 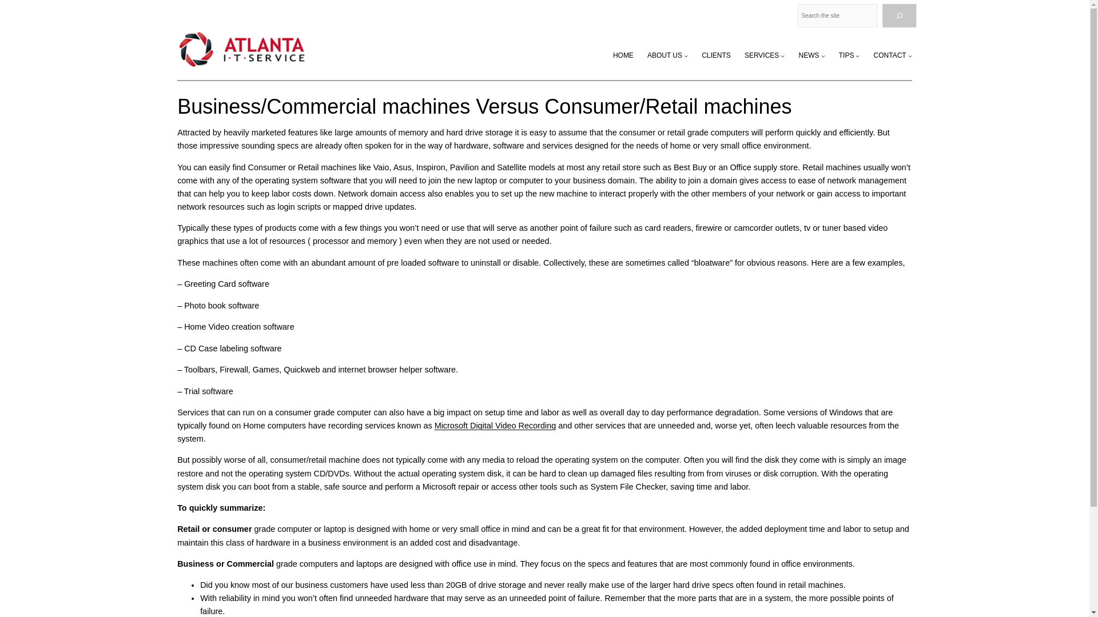 What do you see at coordinates (846, 55) in the screenshot?
I see `TIPS` at bounding box center [846, 55].